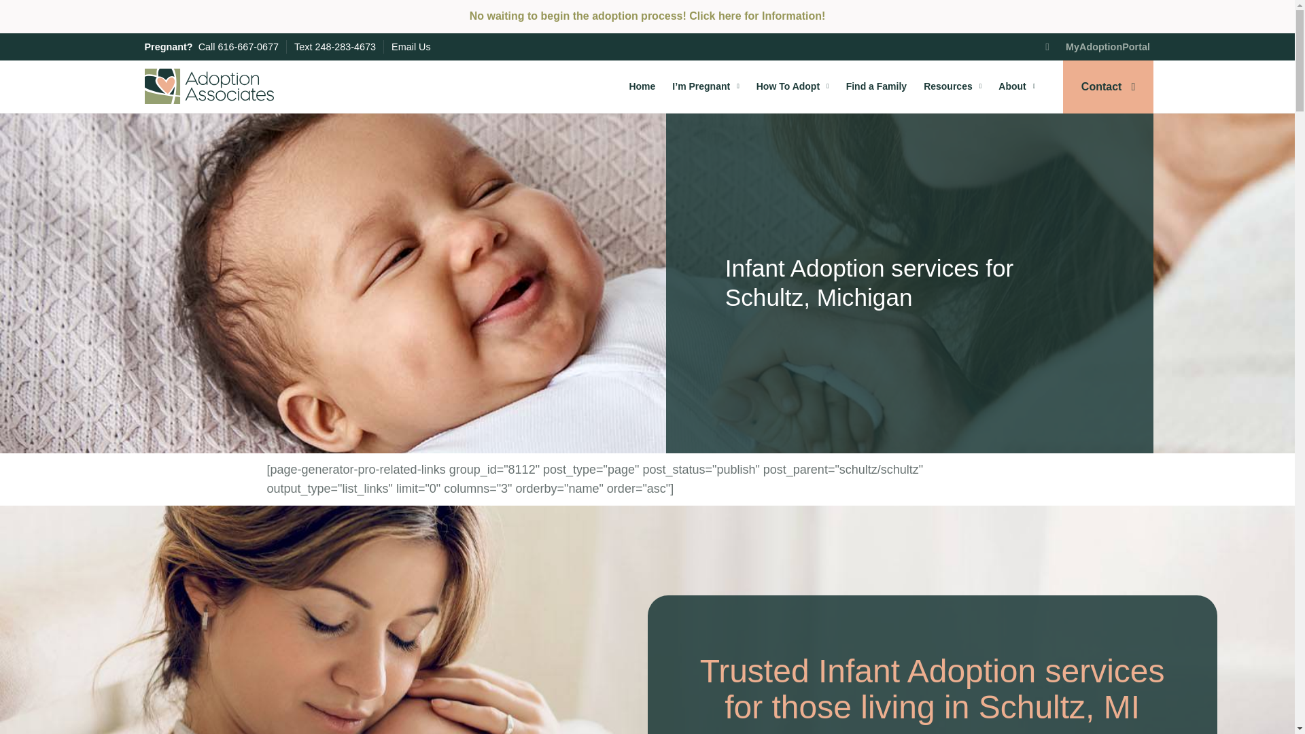  I want to click on Find a Family, so click(876, 86).